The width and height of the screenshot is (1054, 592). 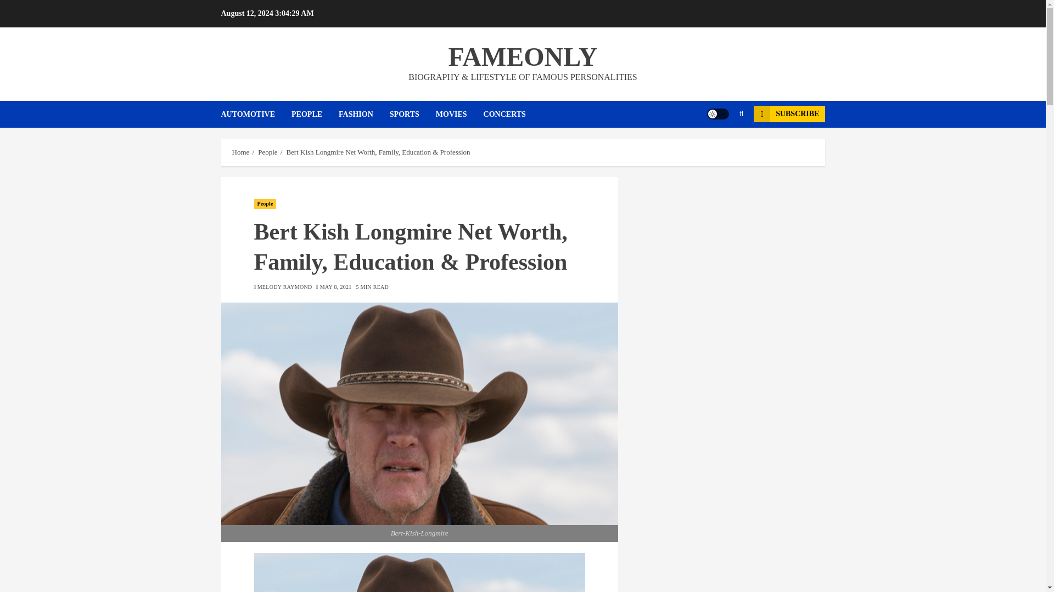 What do you see at coordinates (523, 56) in the screenshot?
I see `FAMEONLY` at bounding box center [523, 56].